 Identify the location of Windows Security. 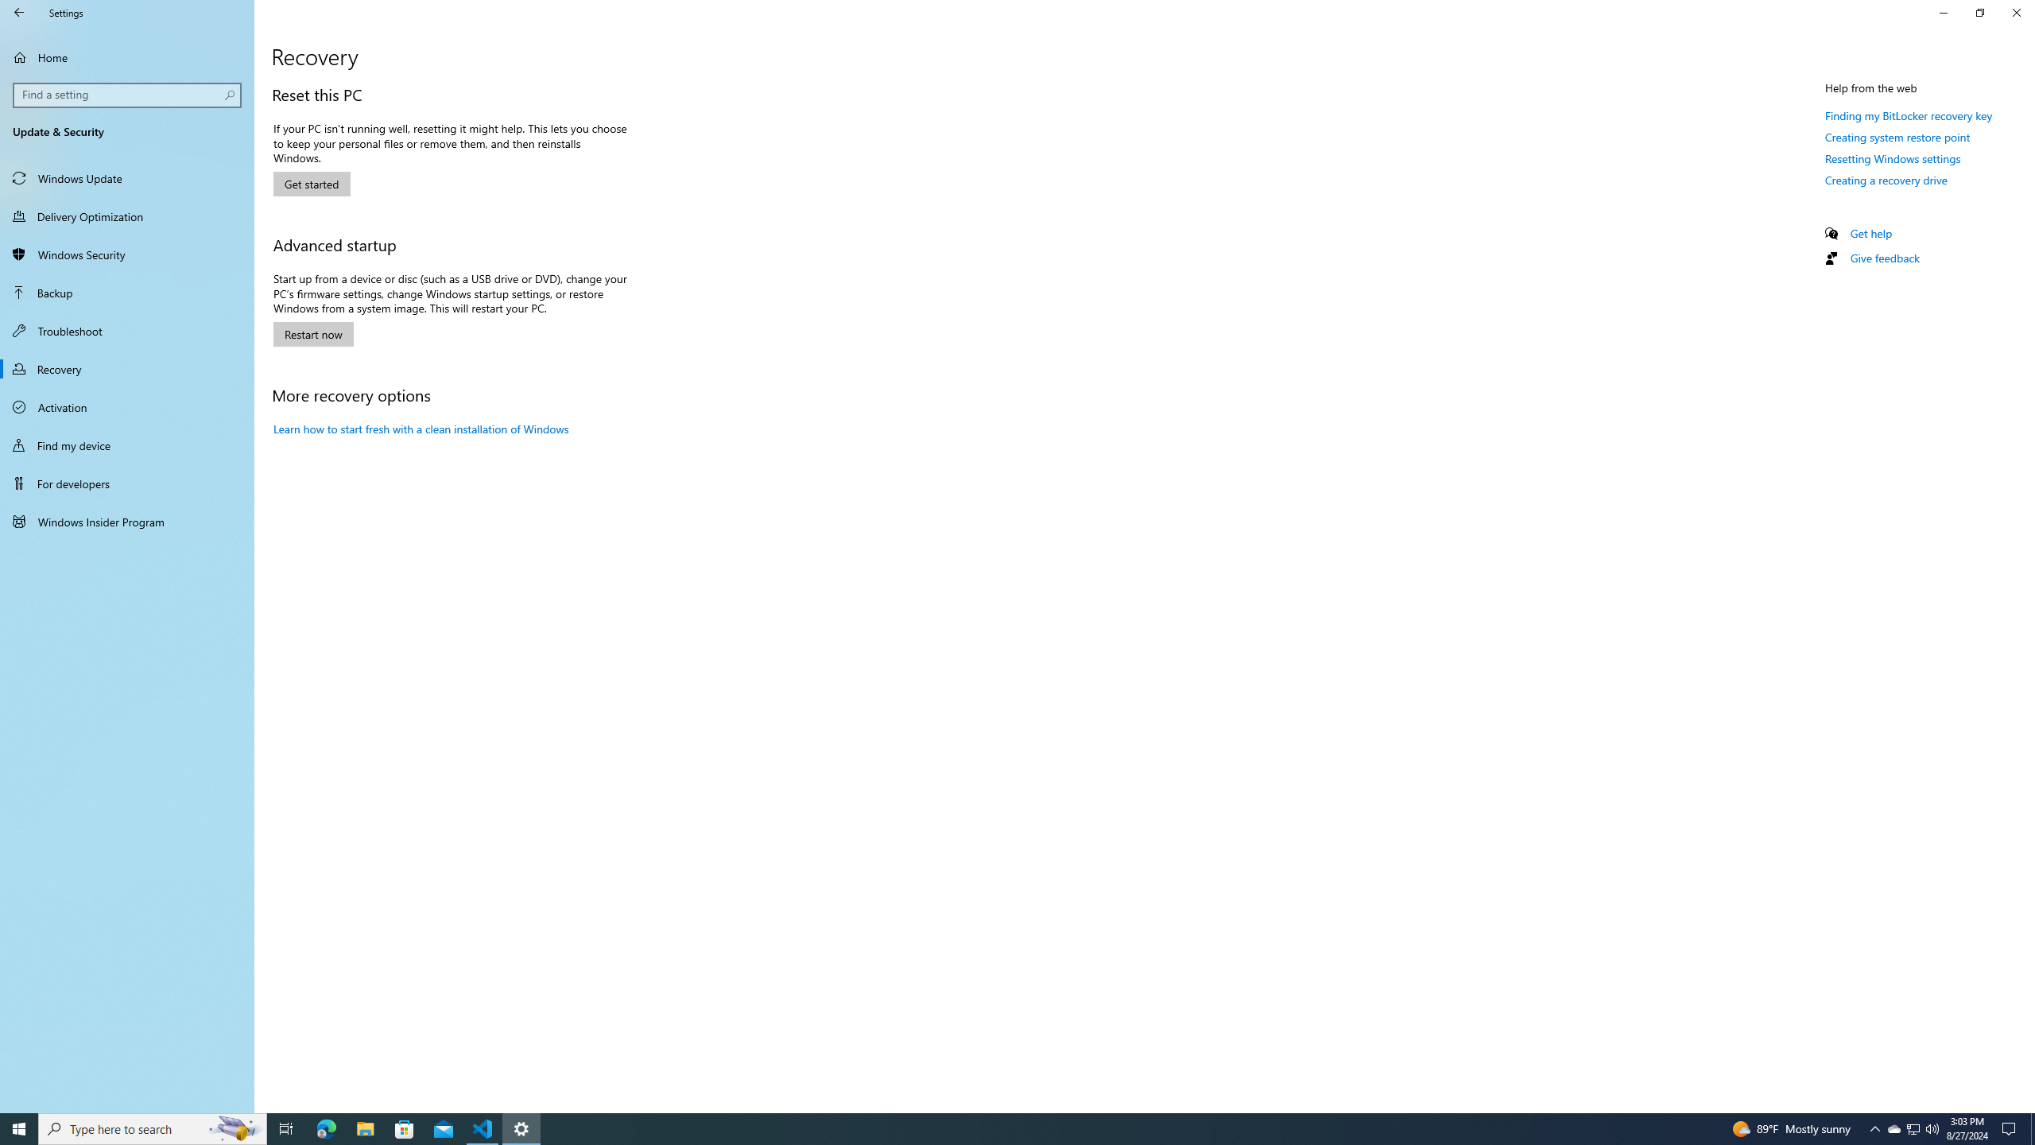
(1003, 1129).